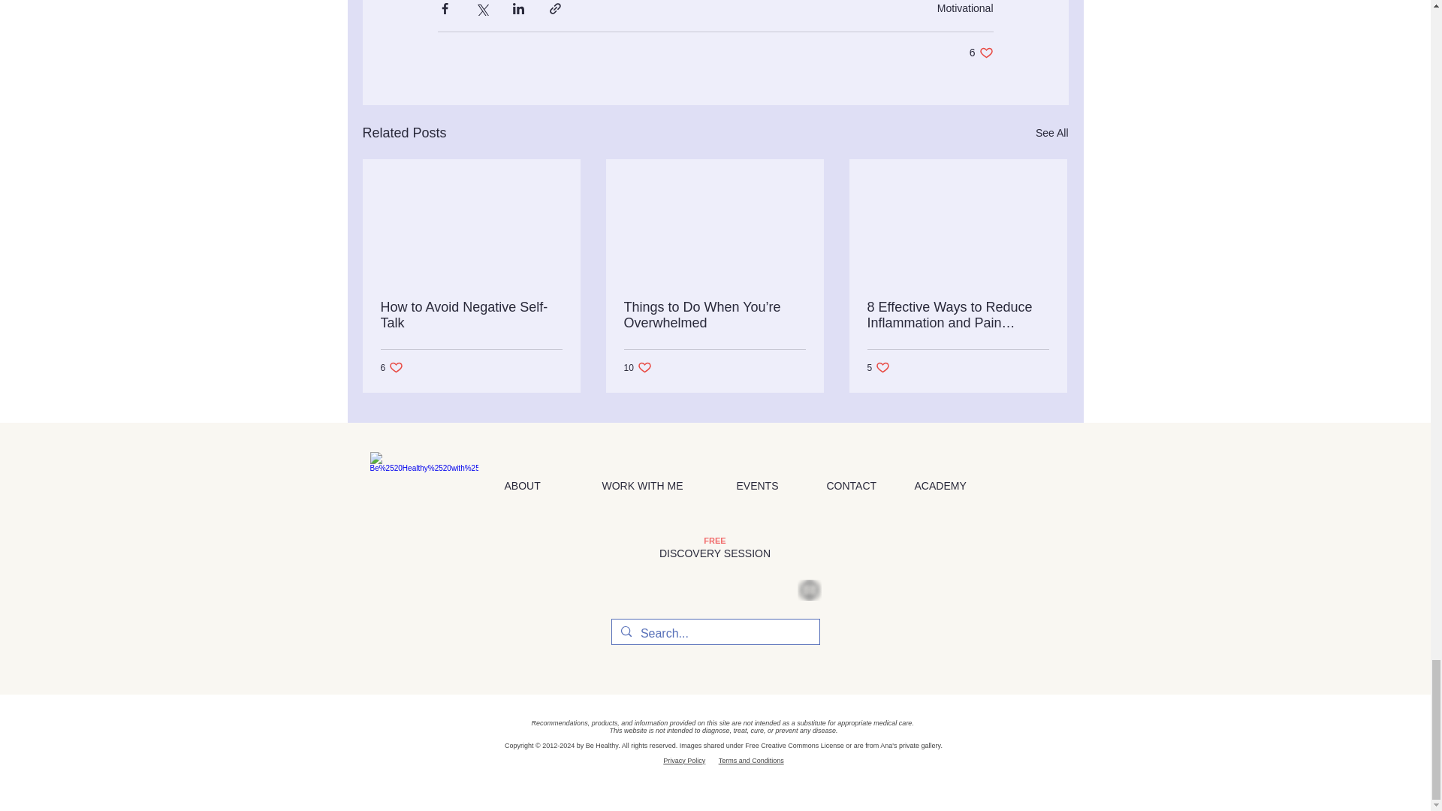 The image size is (1442, 811). I want to click on Motivational, so click(965, 8).